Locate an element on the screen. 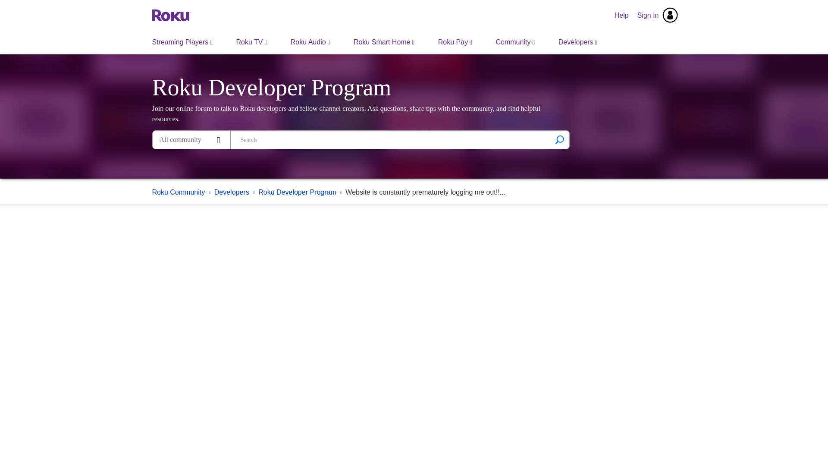  Sign In is located at coordinates (658, 15).